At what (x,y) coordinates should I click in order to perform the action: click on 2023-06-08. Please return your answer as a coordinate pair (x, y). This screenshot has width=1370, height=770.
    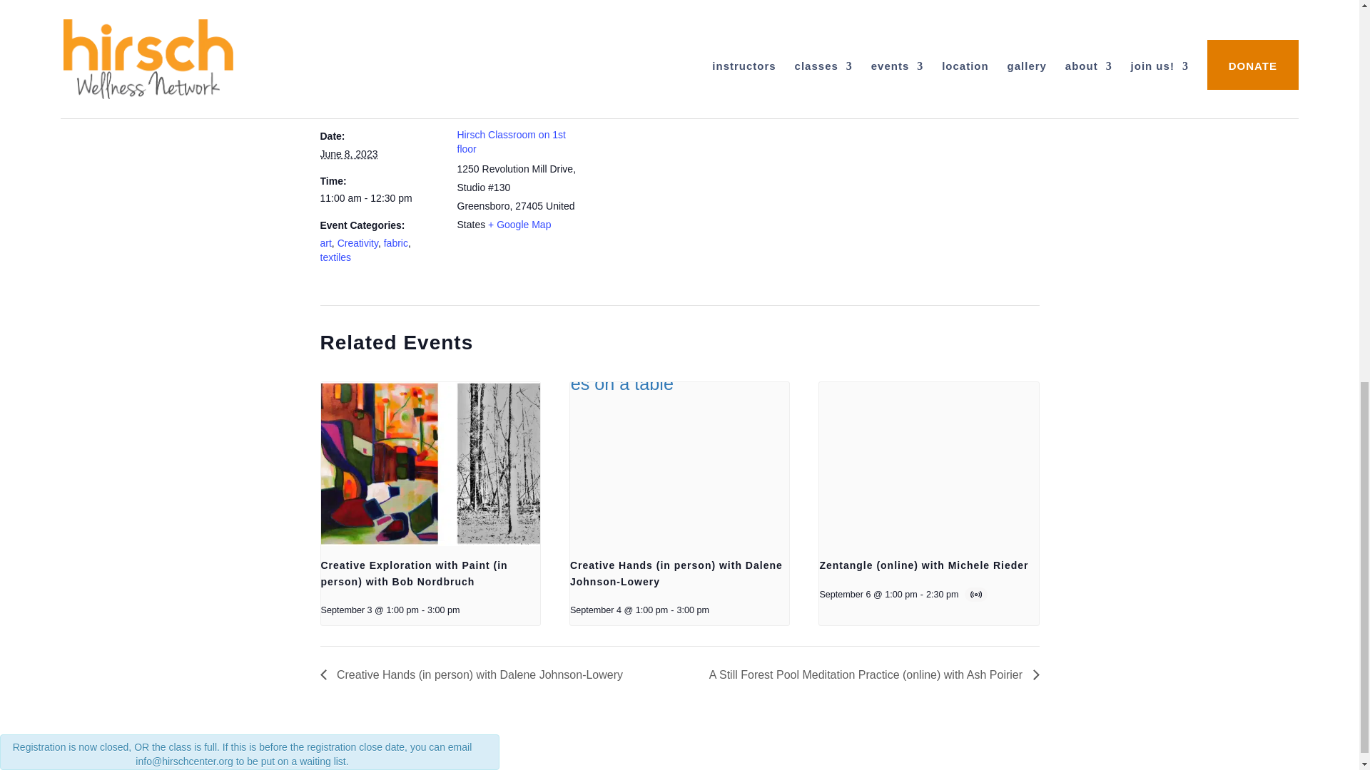
    Looking at the image, I should click on (348, 154).